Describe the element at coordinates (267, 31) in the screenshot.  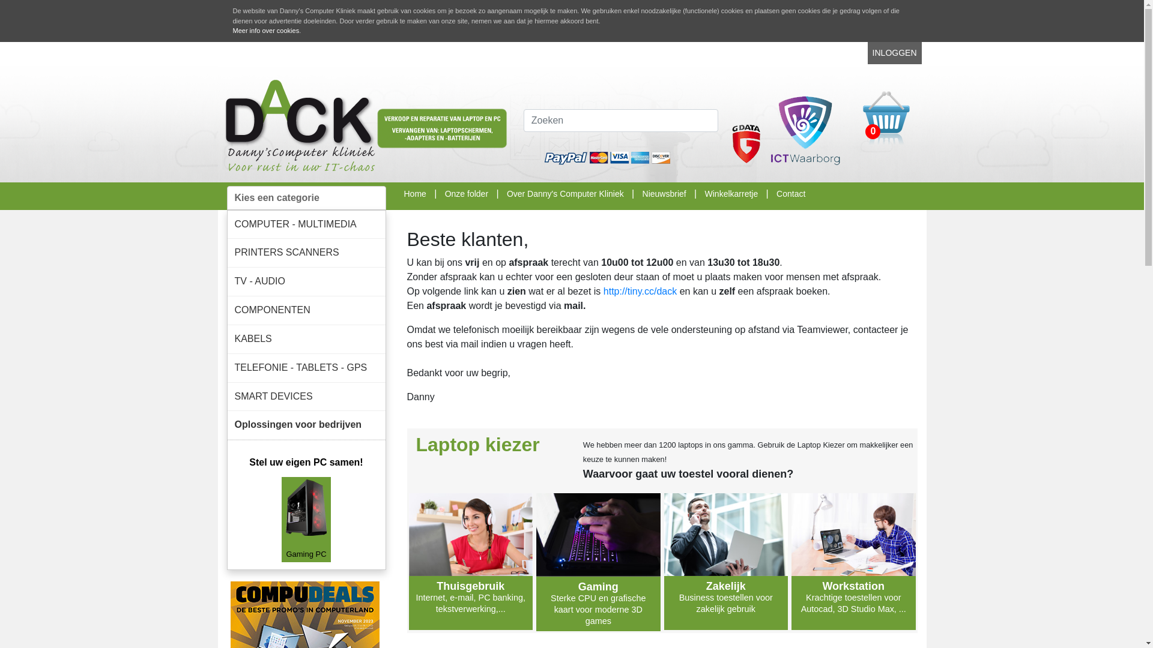
I see `Meer info over cookies` at that location.